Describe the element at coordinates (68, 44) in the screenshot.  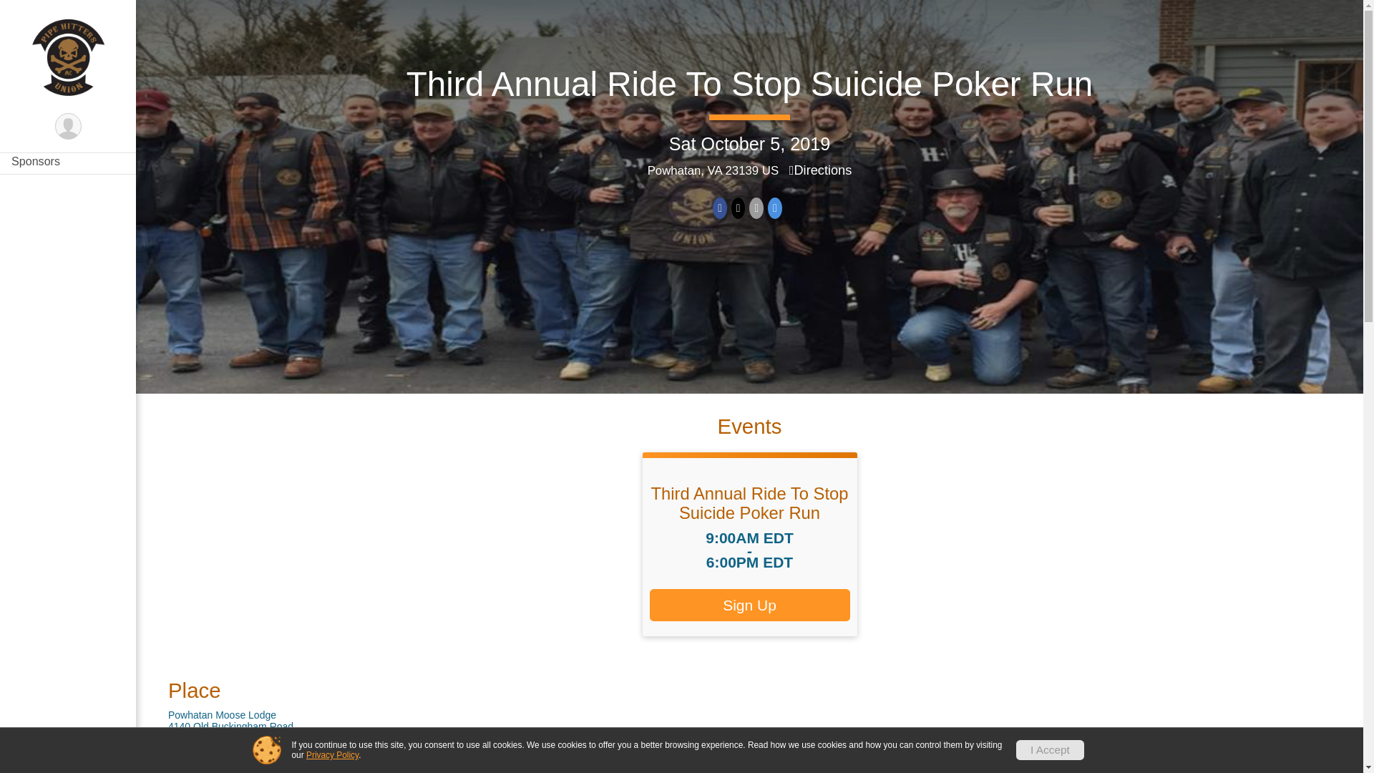
I see `Event Info` at that location.